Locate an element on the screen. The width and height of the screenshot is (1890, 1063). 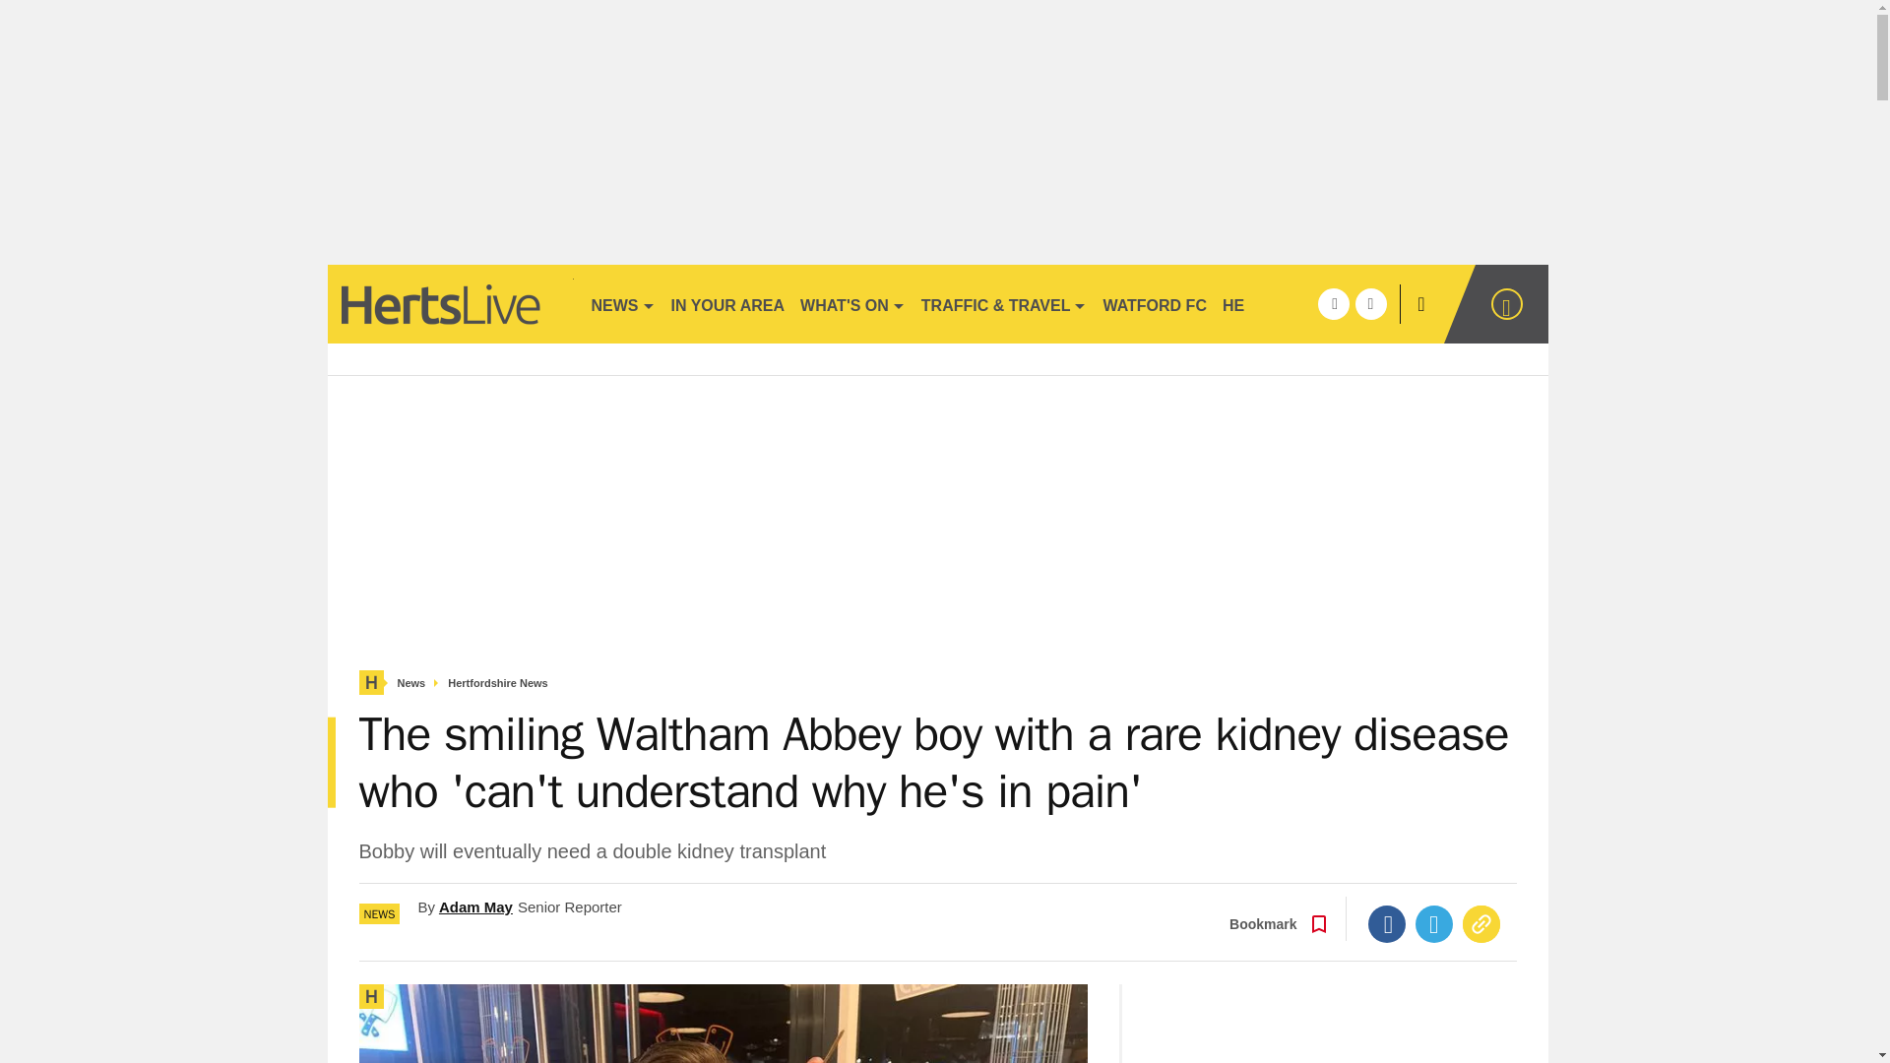
WHAT'S ON is located at coordinates (852, 303).